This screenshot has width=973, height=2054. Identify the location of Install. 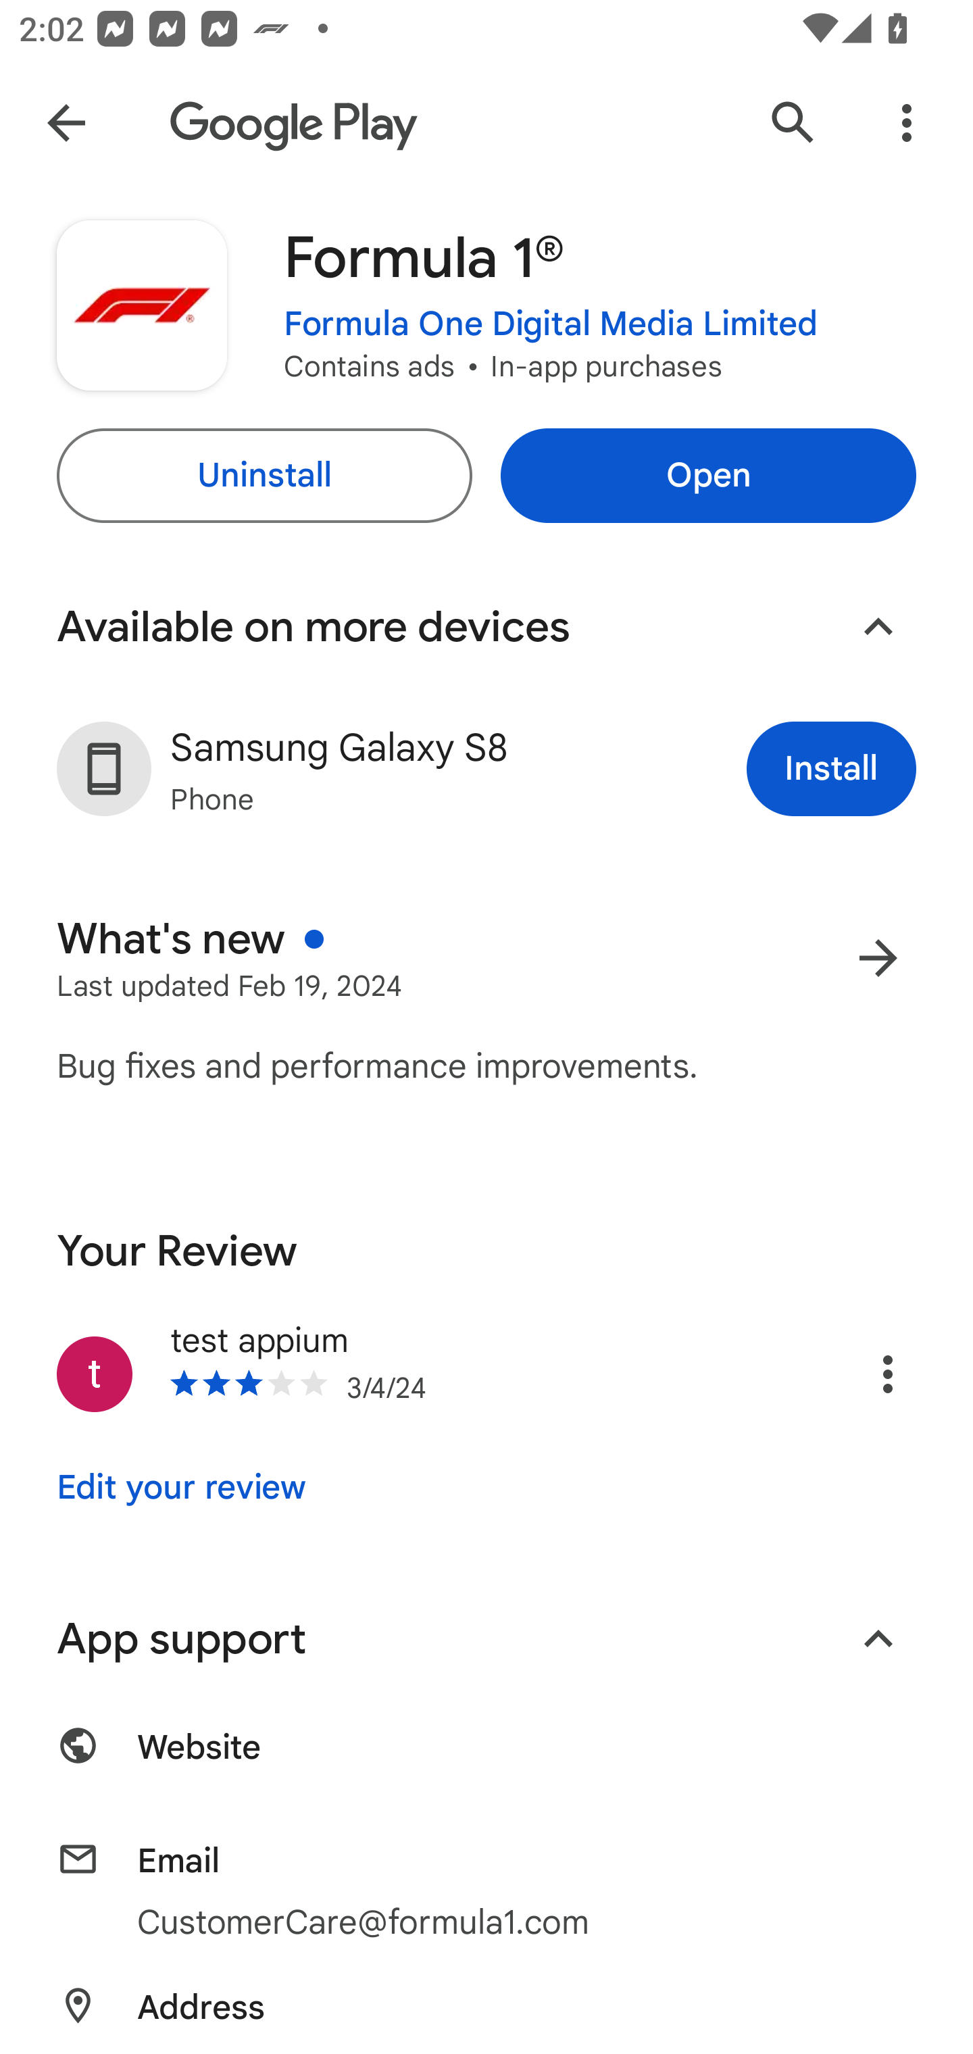
(831, 769).